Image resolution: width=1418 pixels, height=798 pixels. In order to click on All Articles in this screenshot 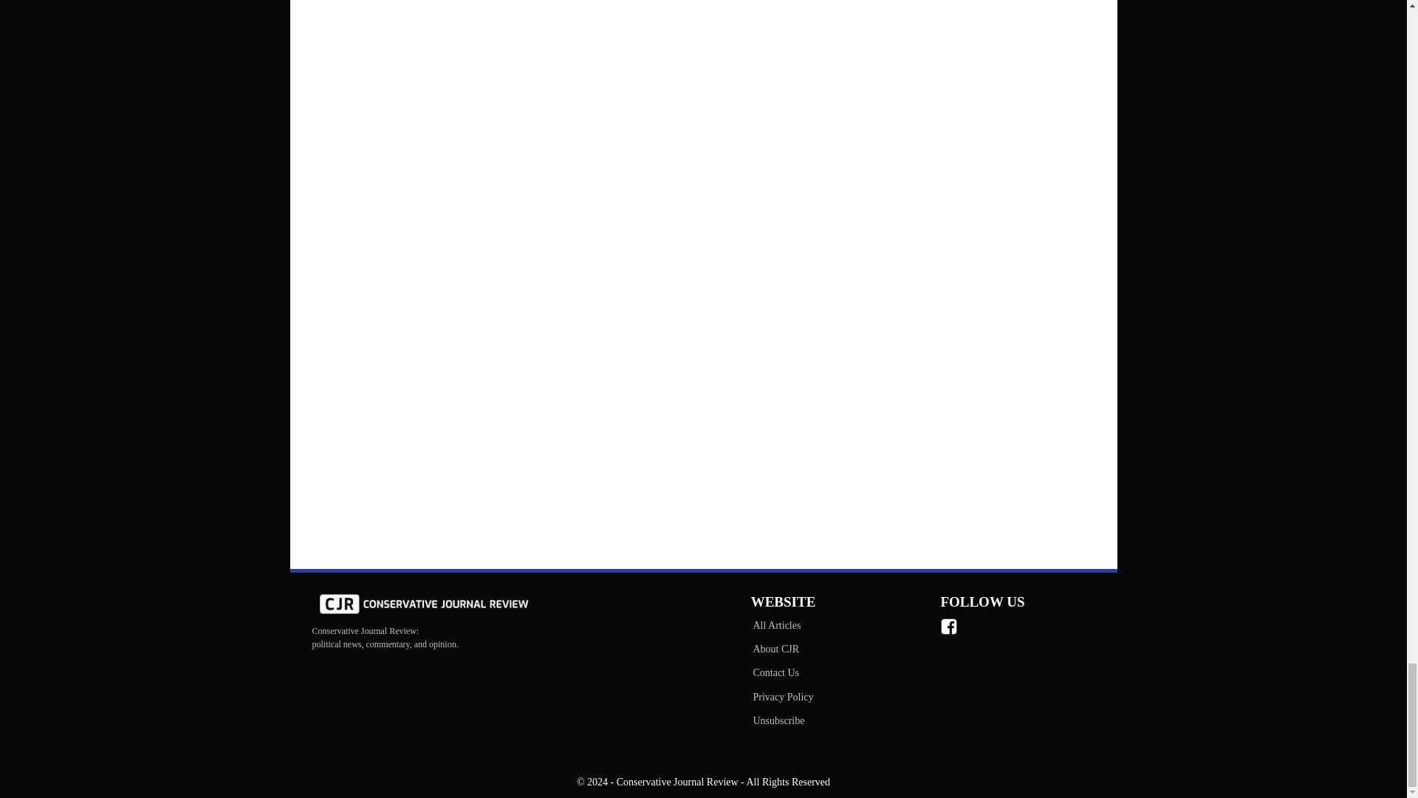, I will do `click(782, 625)`.